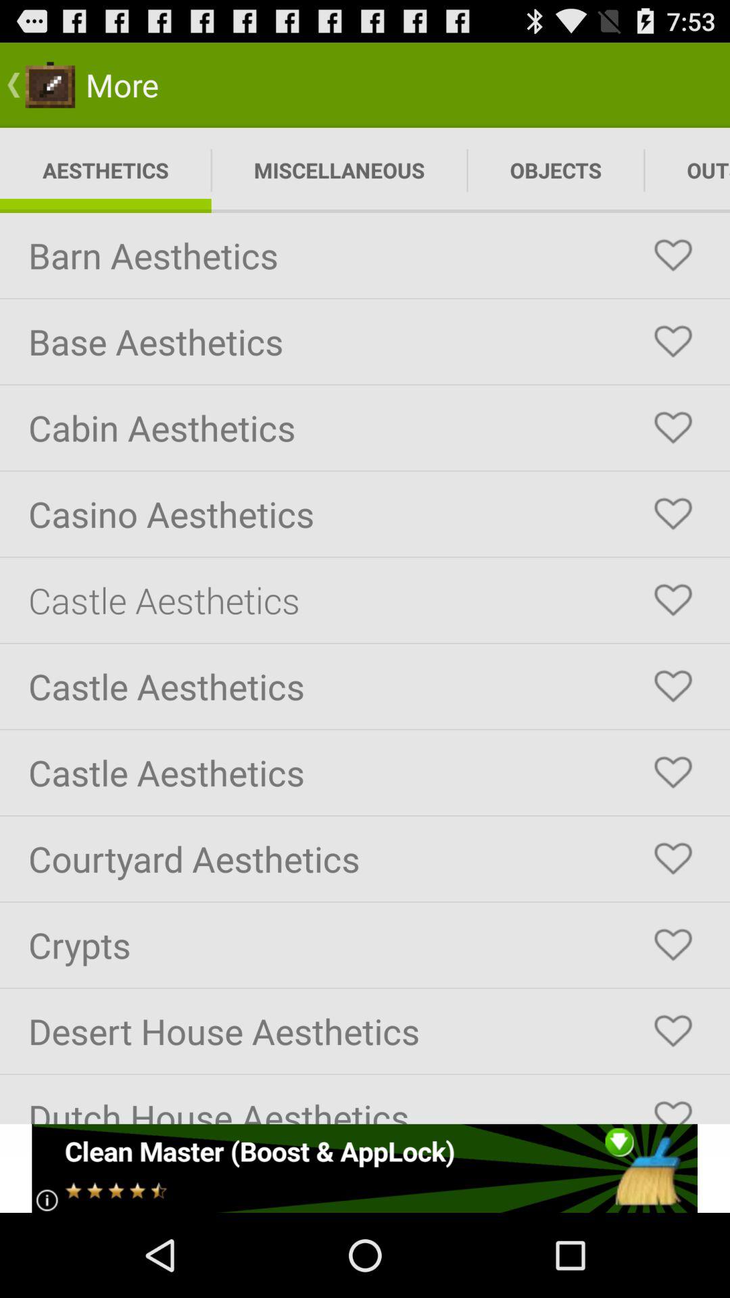 This screenshot has height=1298, width=730. Describe the element at coordinates (673, 1031) in the screenshot. I see `favorite` at that location.